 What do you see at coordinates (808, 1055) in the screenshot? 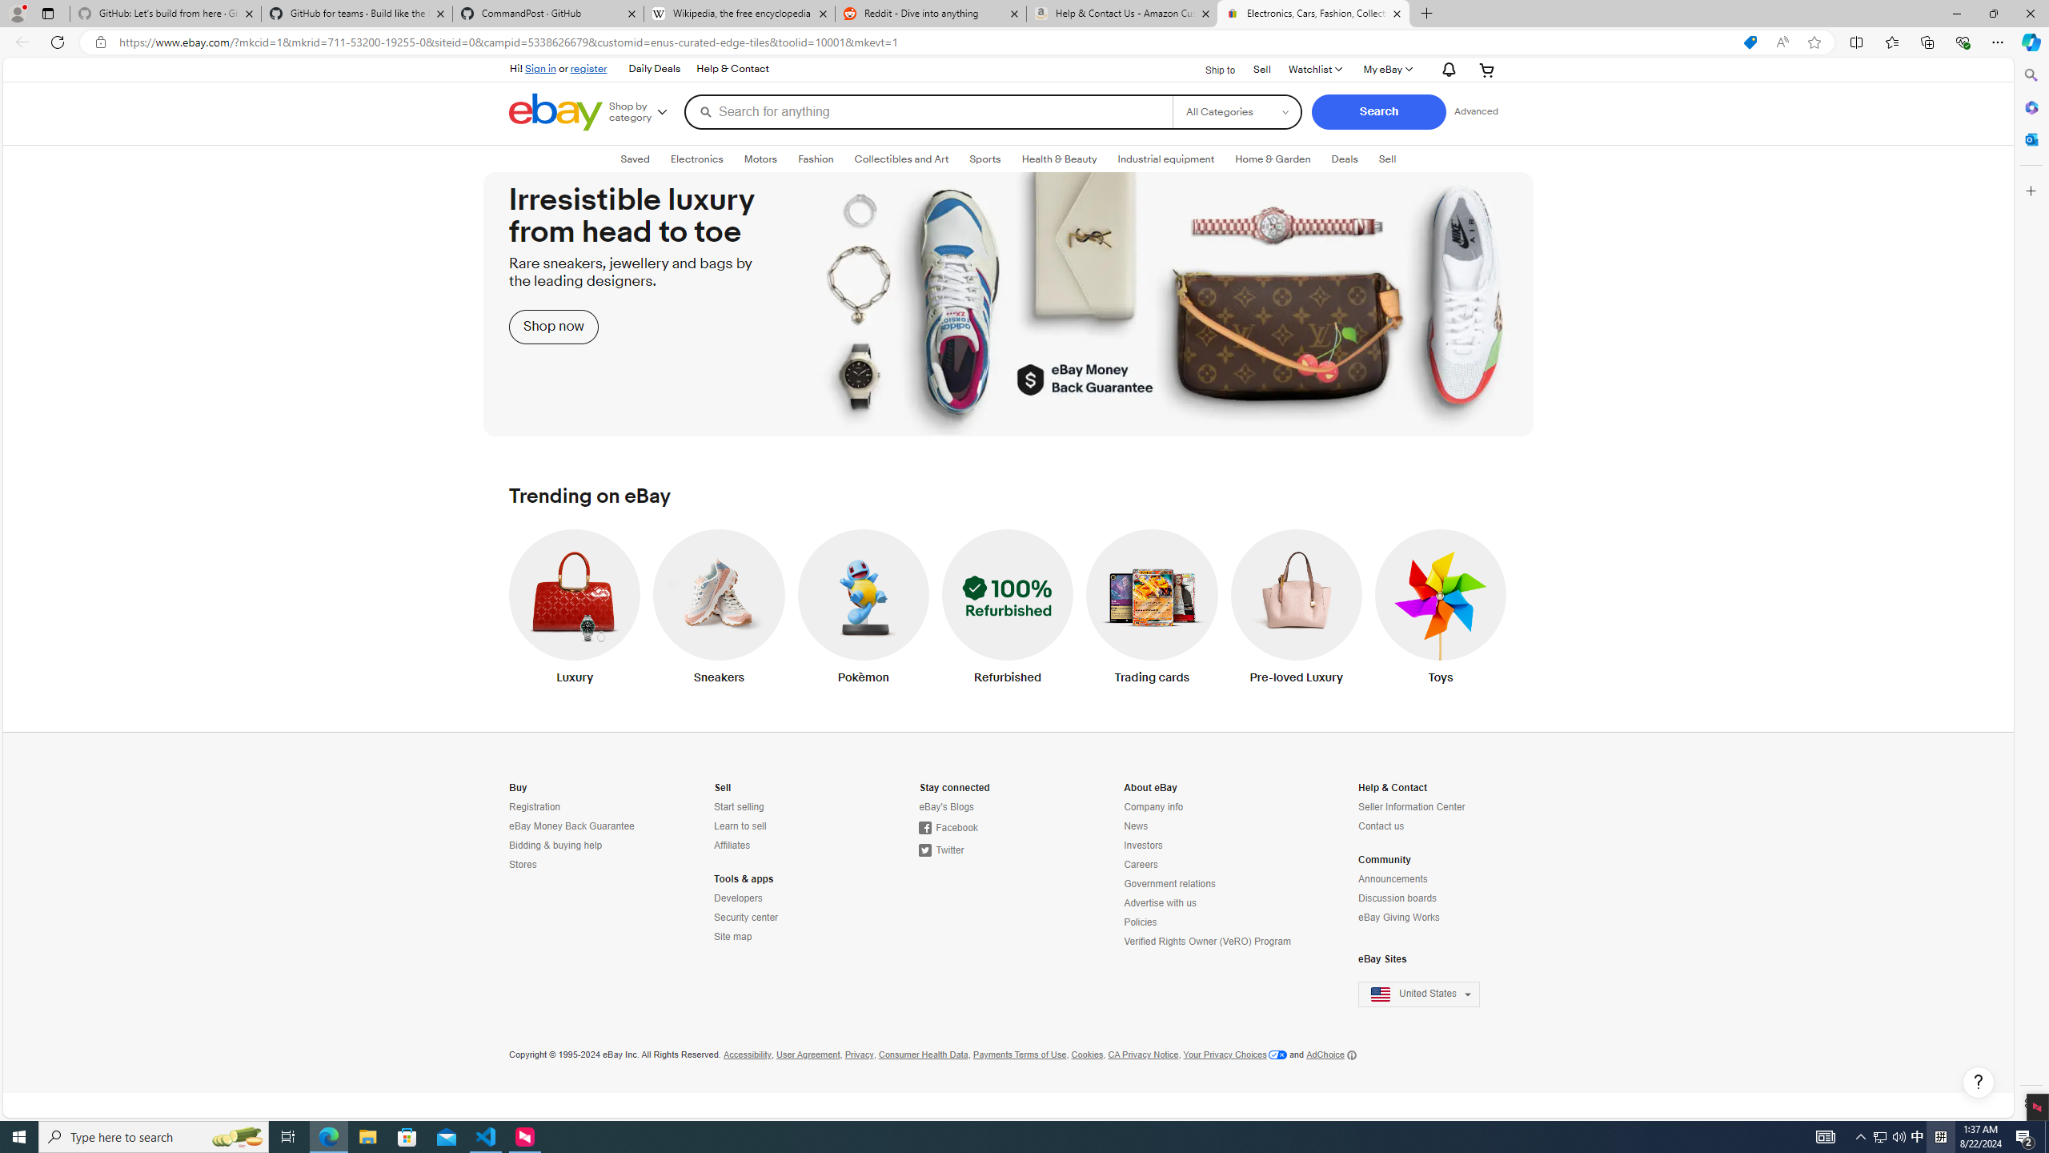
I see `User Agreement` at bounding box center [808, 1055].